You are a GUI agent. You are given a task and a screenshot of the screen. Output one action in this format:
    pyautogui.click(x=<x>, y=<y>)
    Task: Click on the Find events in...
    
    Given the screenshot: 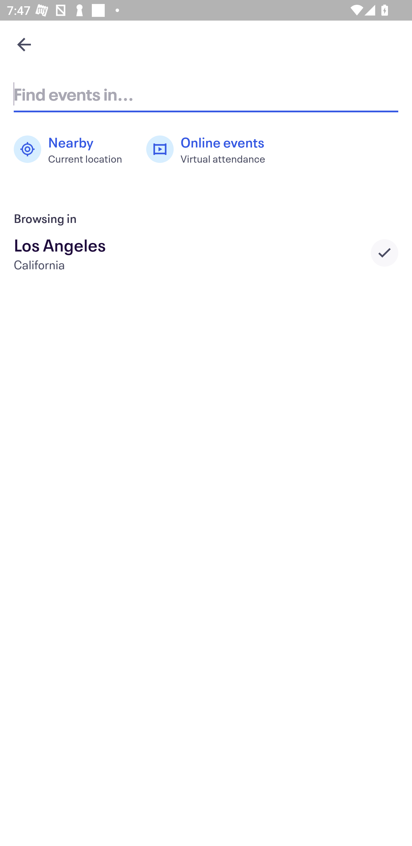 What is the action you would take?
    pyautogui.click(x=206, y=94)
    